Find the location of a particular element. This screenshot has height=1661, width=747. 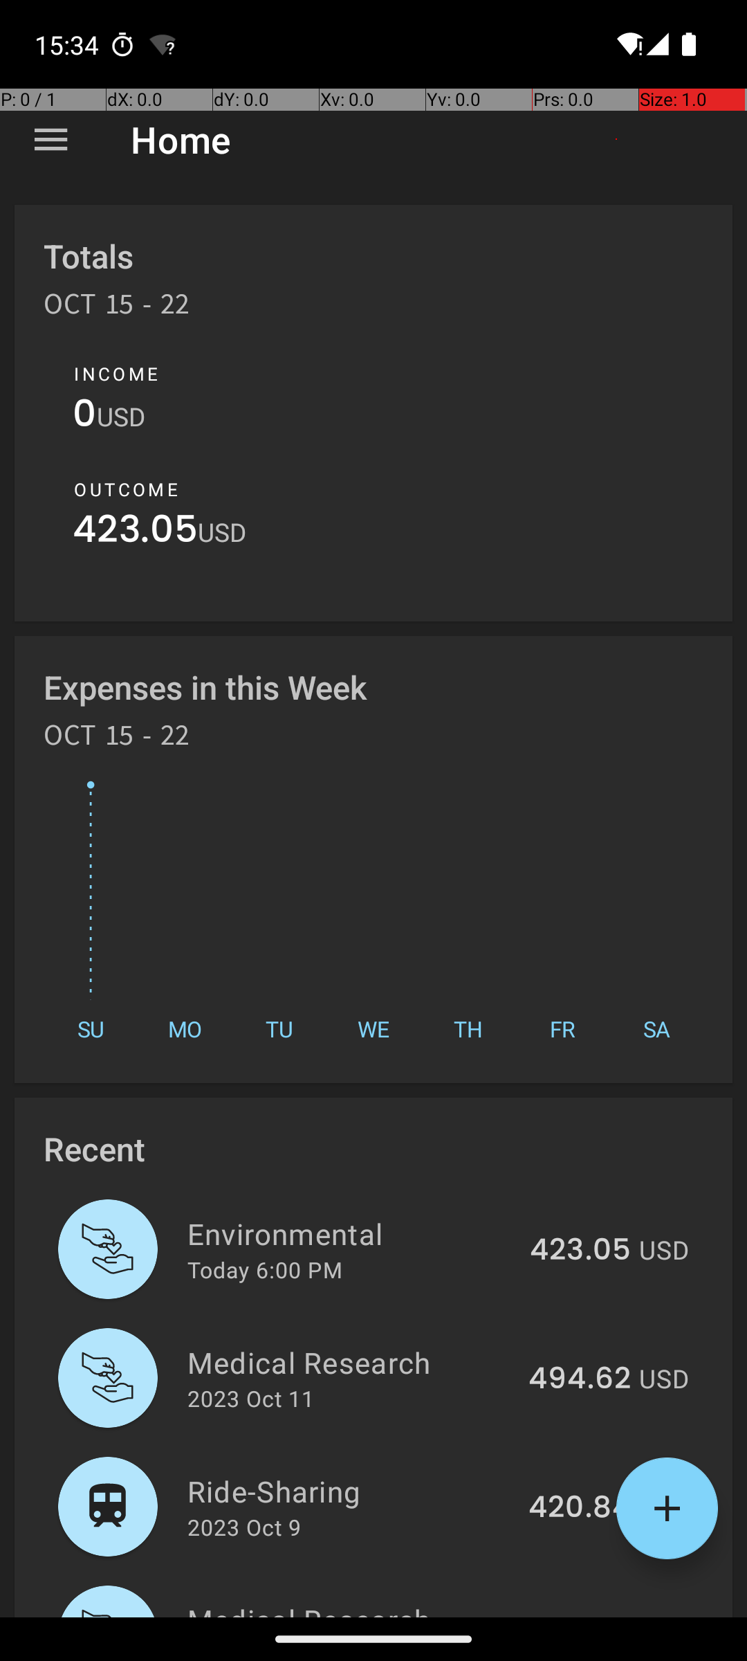

Environmental is located at coordinates (351, 1233).